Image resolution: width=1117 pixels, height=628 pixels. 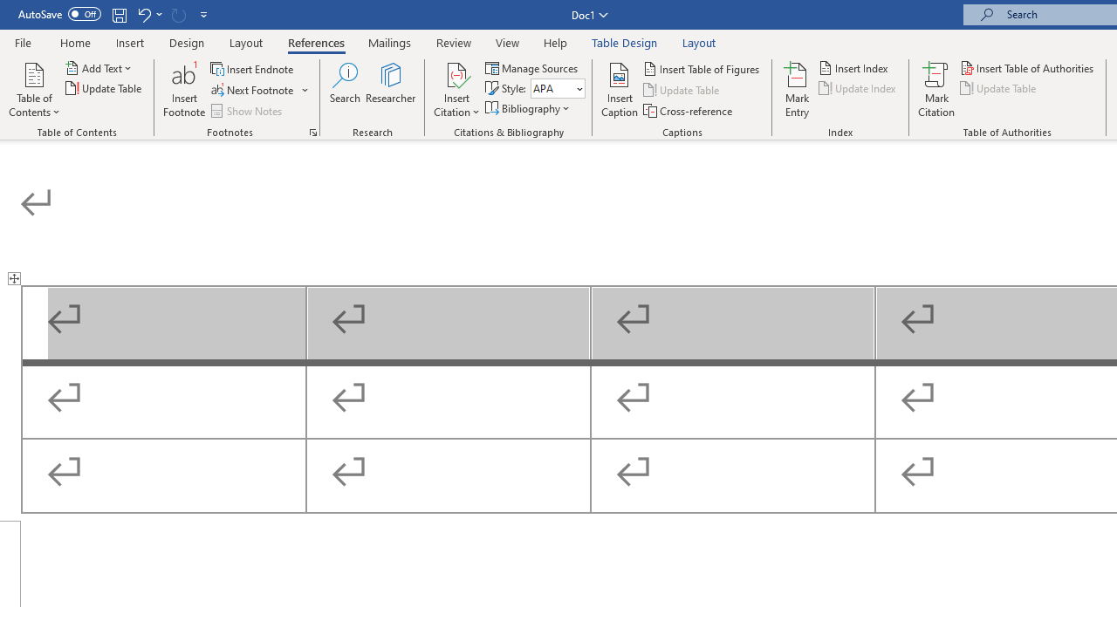 What do you see at coordinates (260, 91) in the screenshot?
I see `Next Footnote` at bounding box center [260, 91].